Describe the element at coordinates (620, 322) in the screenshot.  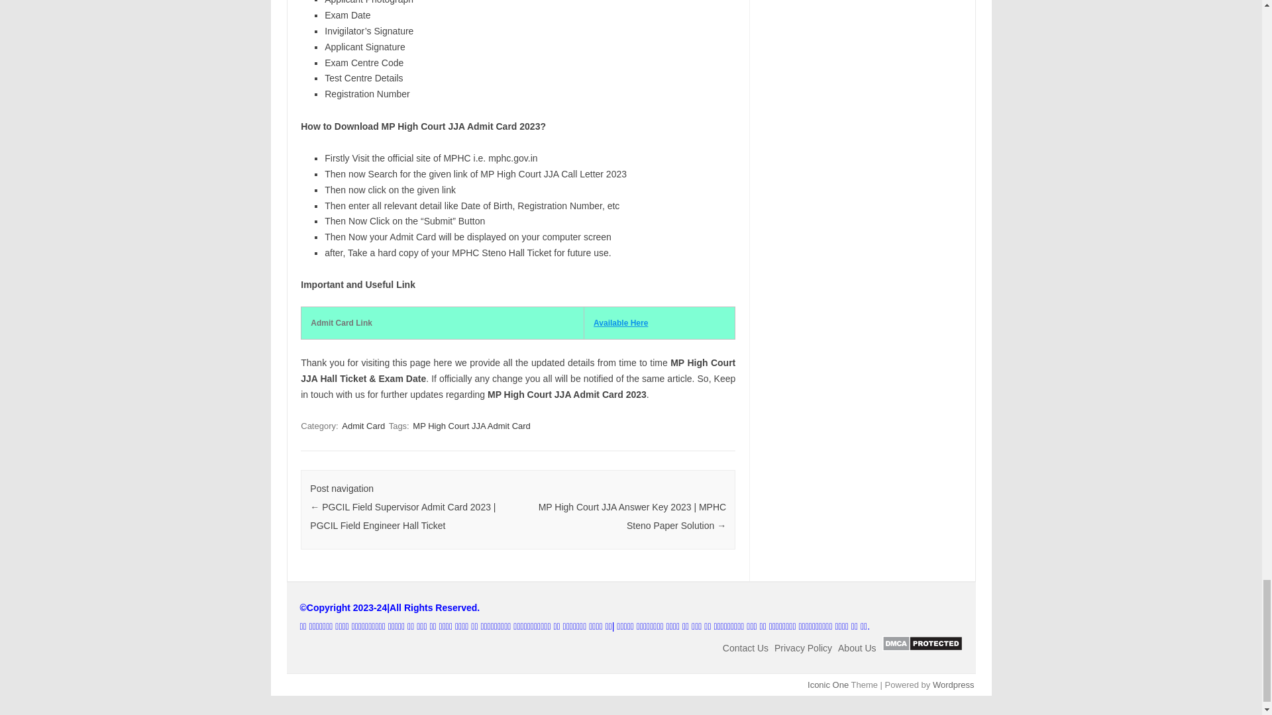
I see `Available Here` at that location.